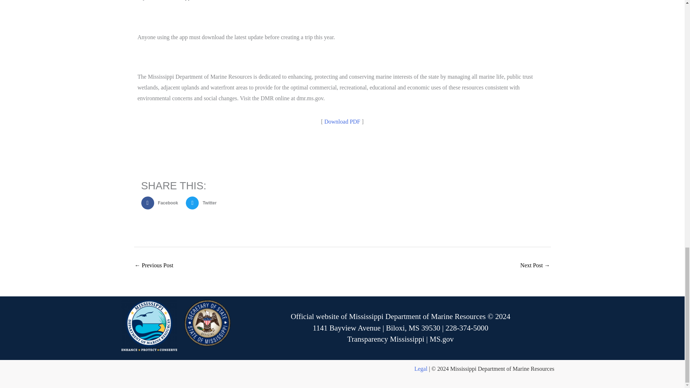  I want to click on NOAA to perform courtesy TED checks May 30-31, so click(535, 266).